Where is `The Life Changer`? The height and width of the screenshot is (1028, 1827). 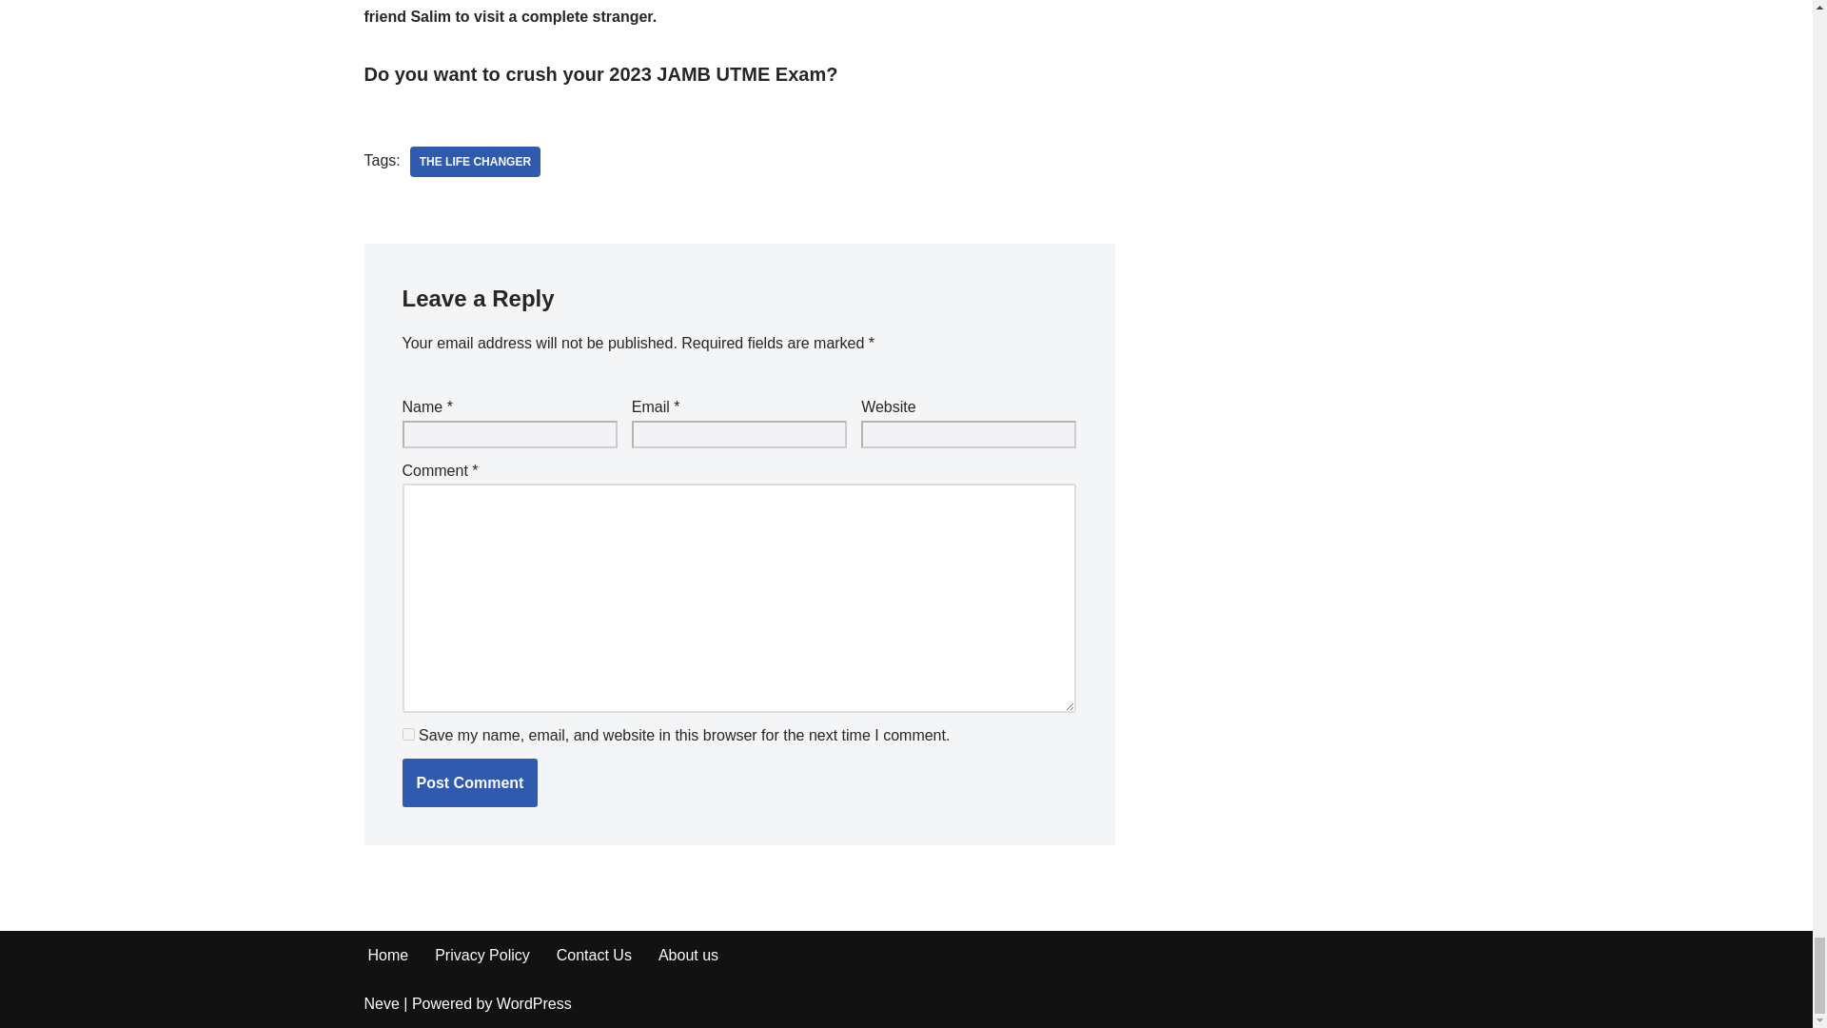
The Life Changer is located at coordinates (475, 162).